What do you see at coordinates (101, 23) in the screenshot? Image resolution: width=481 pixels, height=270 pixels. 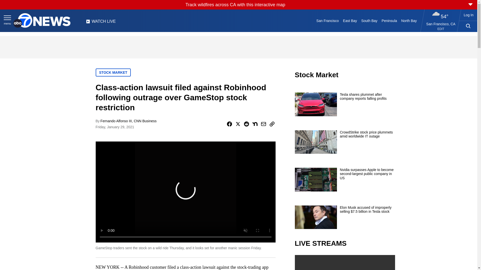 I see `WATCH LIVE` at bounding box center [101, 23].